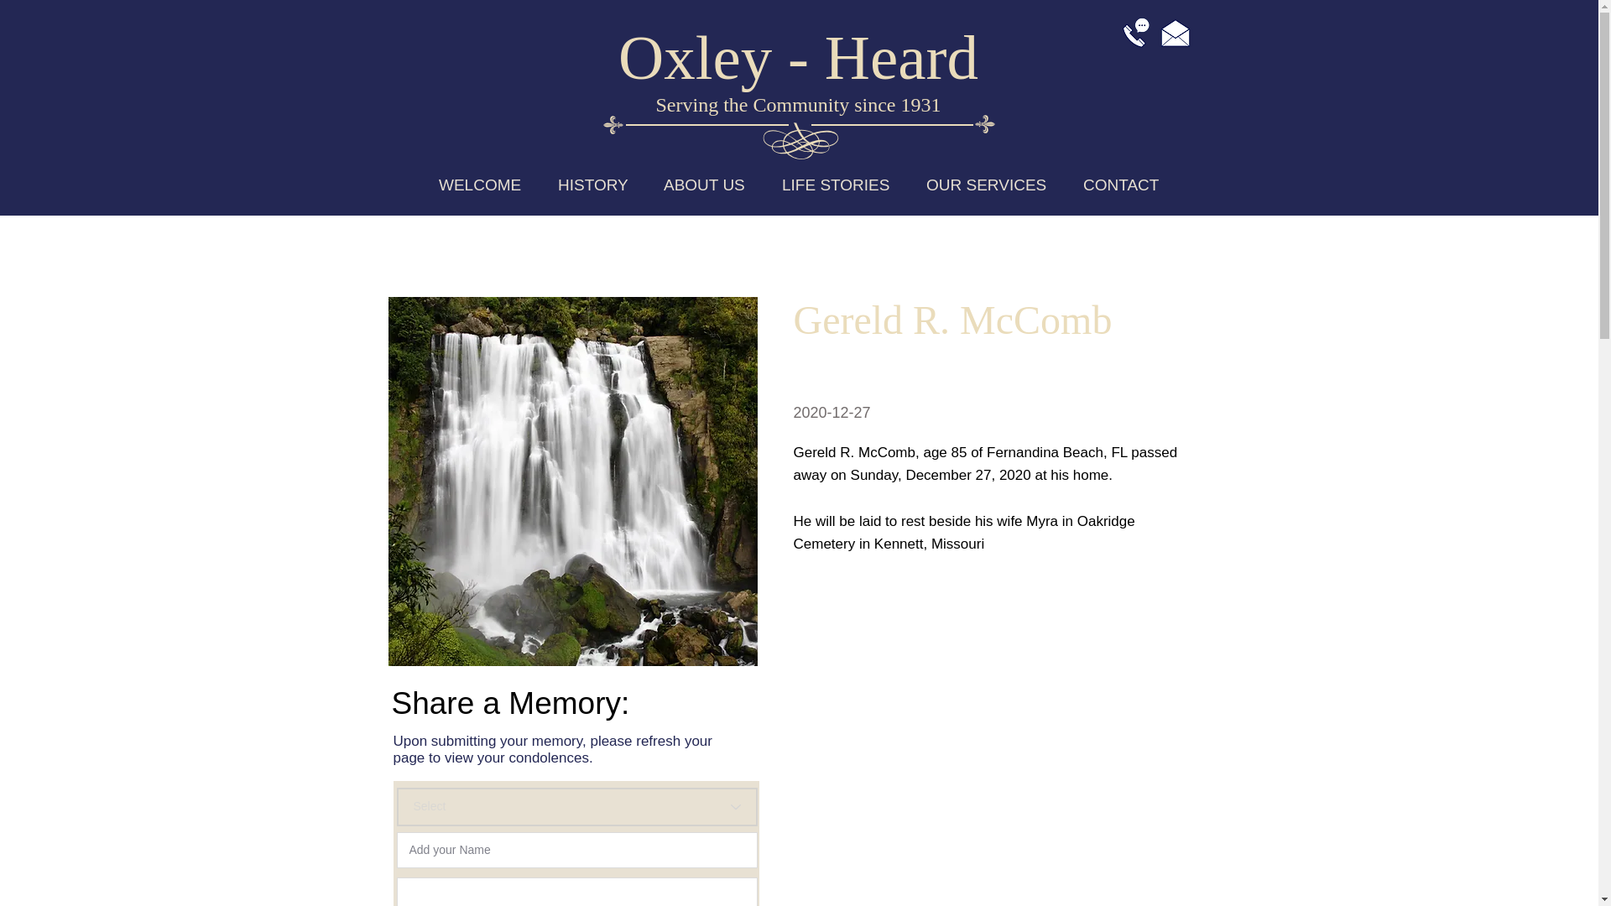 Image resolution: width=1611 pixels, height=906 pixels. I want to click on Oxley - Heard, so click(798, 57).